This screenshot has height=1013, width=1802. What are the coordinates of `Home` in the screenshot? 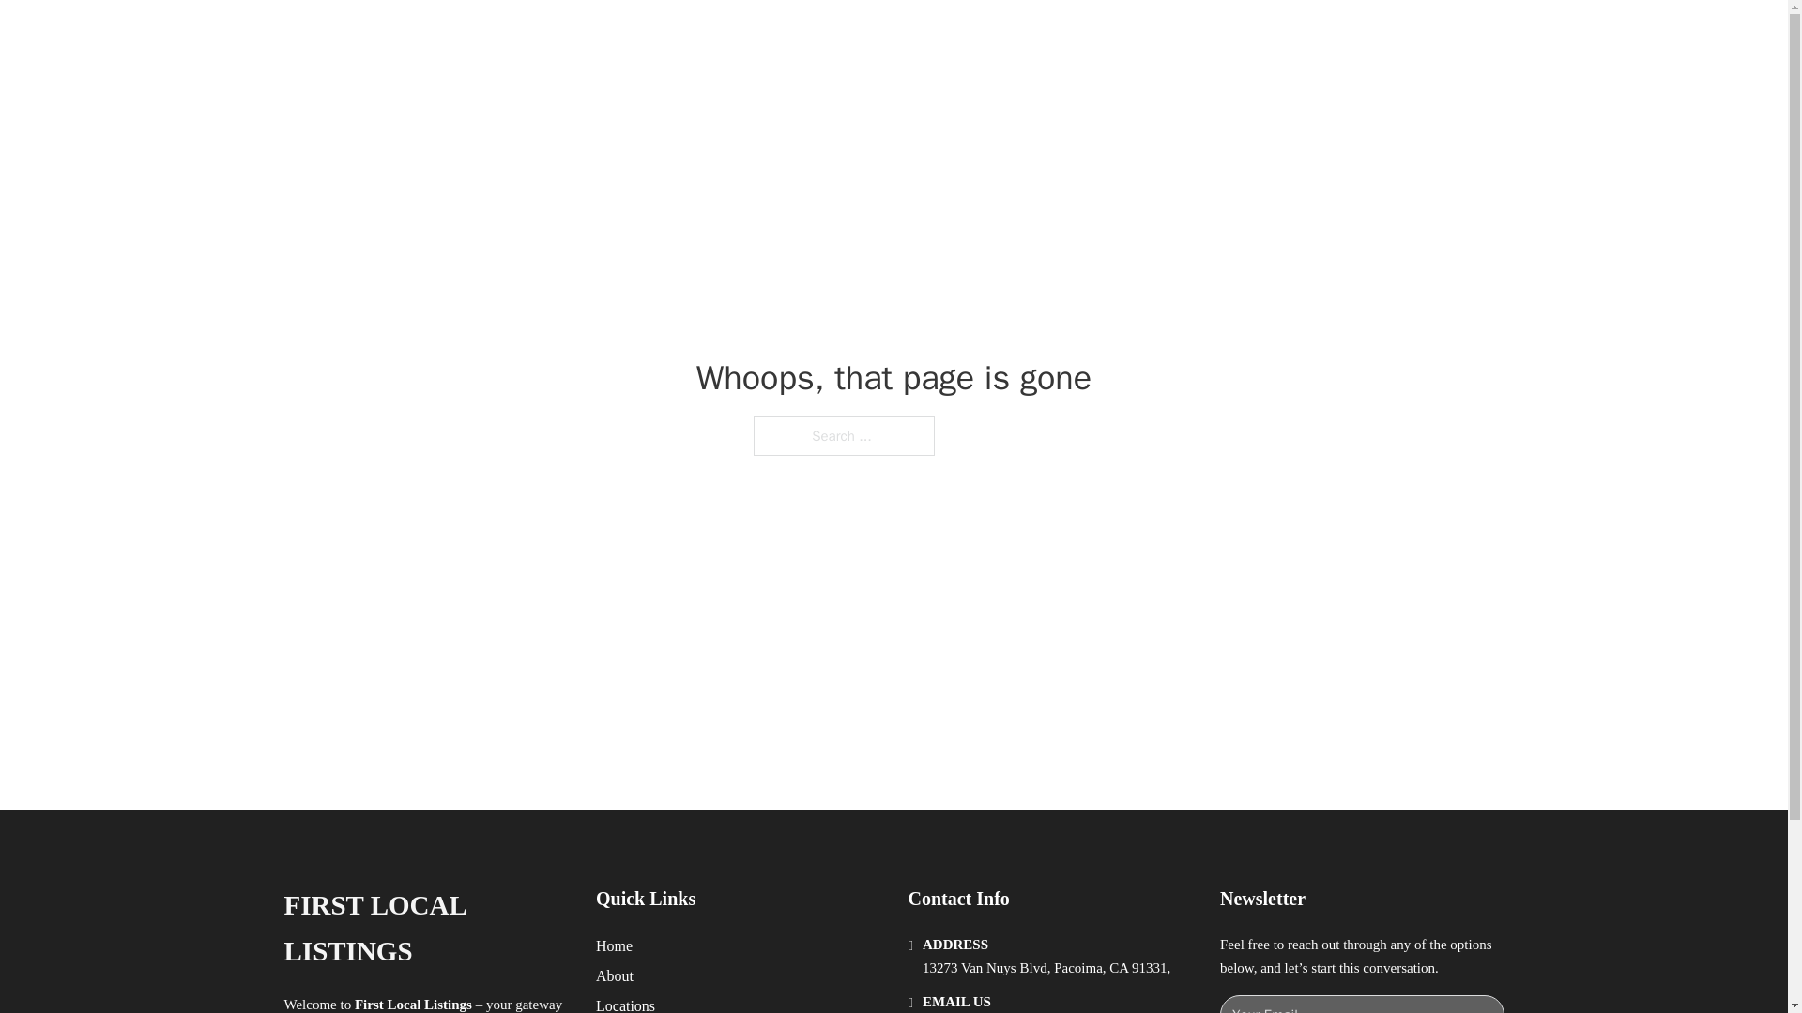 It's located at (614, 945).